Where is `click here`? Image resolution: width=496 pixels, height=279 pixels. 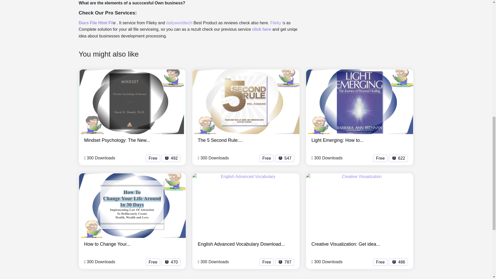
click here is located at coordinates (261, 29).